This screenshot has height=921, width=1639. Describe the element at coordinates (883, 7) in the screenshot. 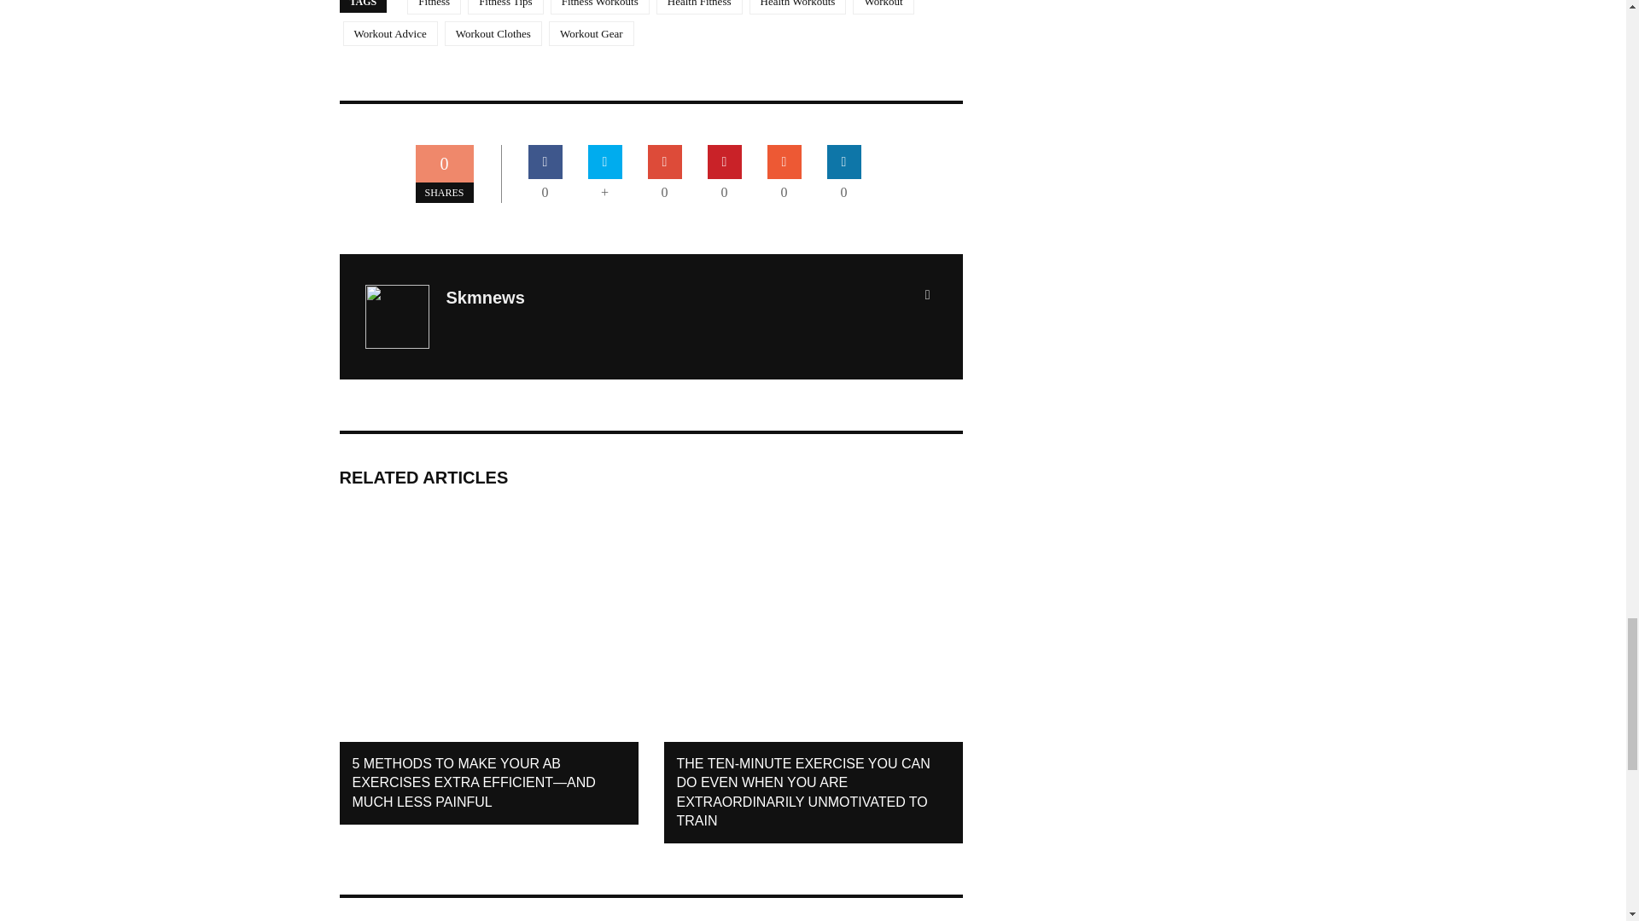

I see `View all posts tagged Workout` at that location.